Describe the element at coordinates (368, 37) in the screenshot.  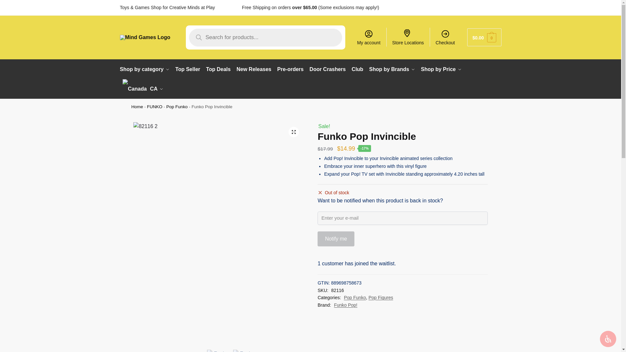
I see `My account` at that location.